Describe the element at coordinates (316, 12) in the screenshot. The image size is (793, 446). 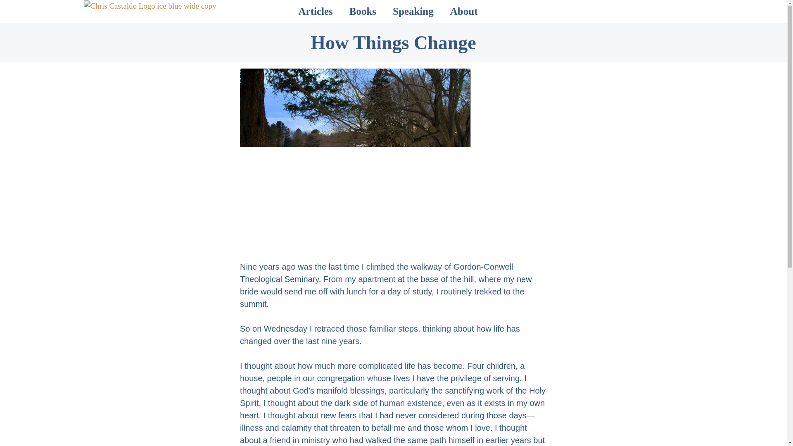
I see `Articles` at that location.